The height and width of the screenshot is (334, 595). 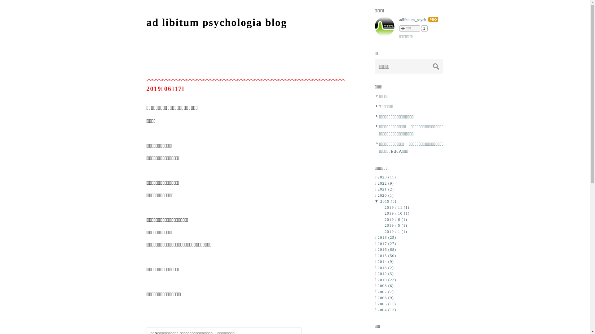 I want to click on 2008 (6), so click(x=386, y=286).